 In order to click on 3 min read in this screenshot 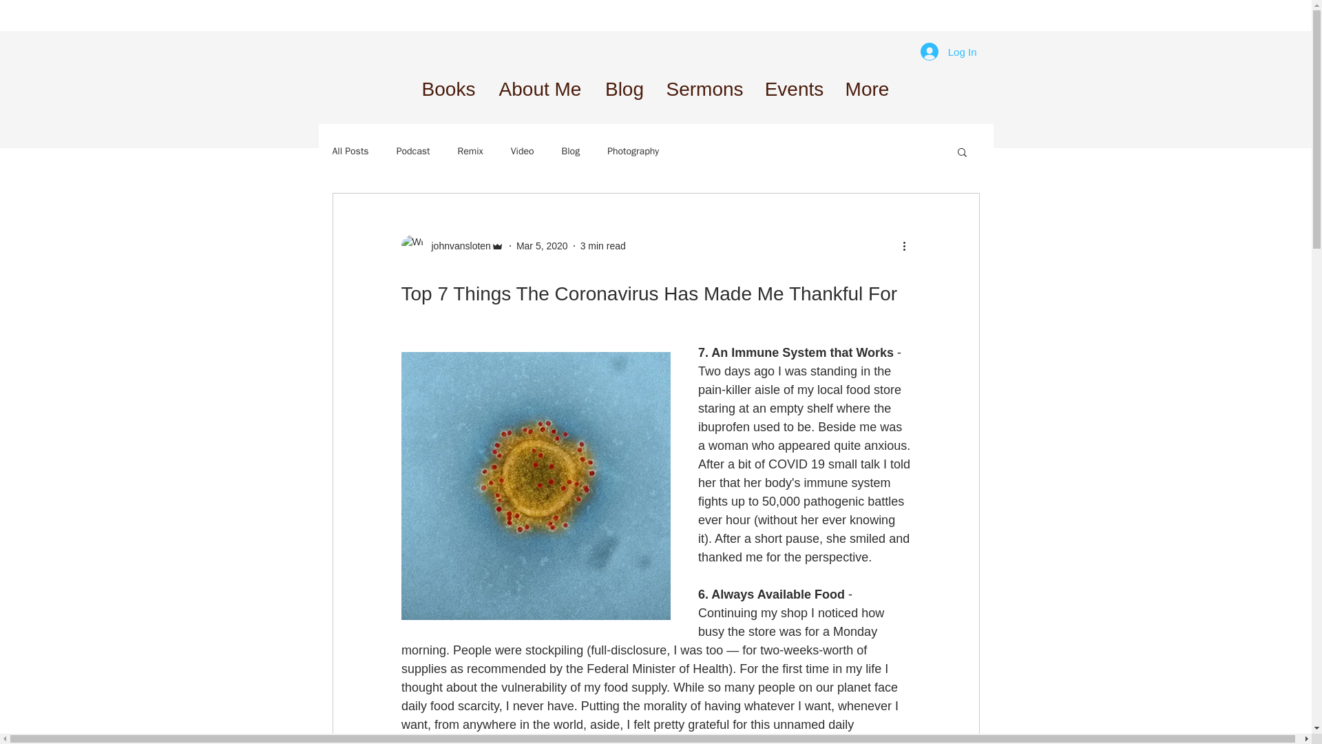, I will do `click(602, 245)`.